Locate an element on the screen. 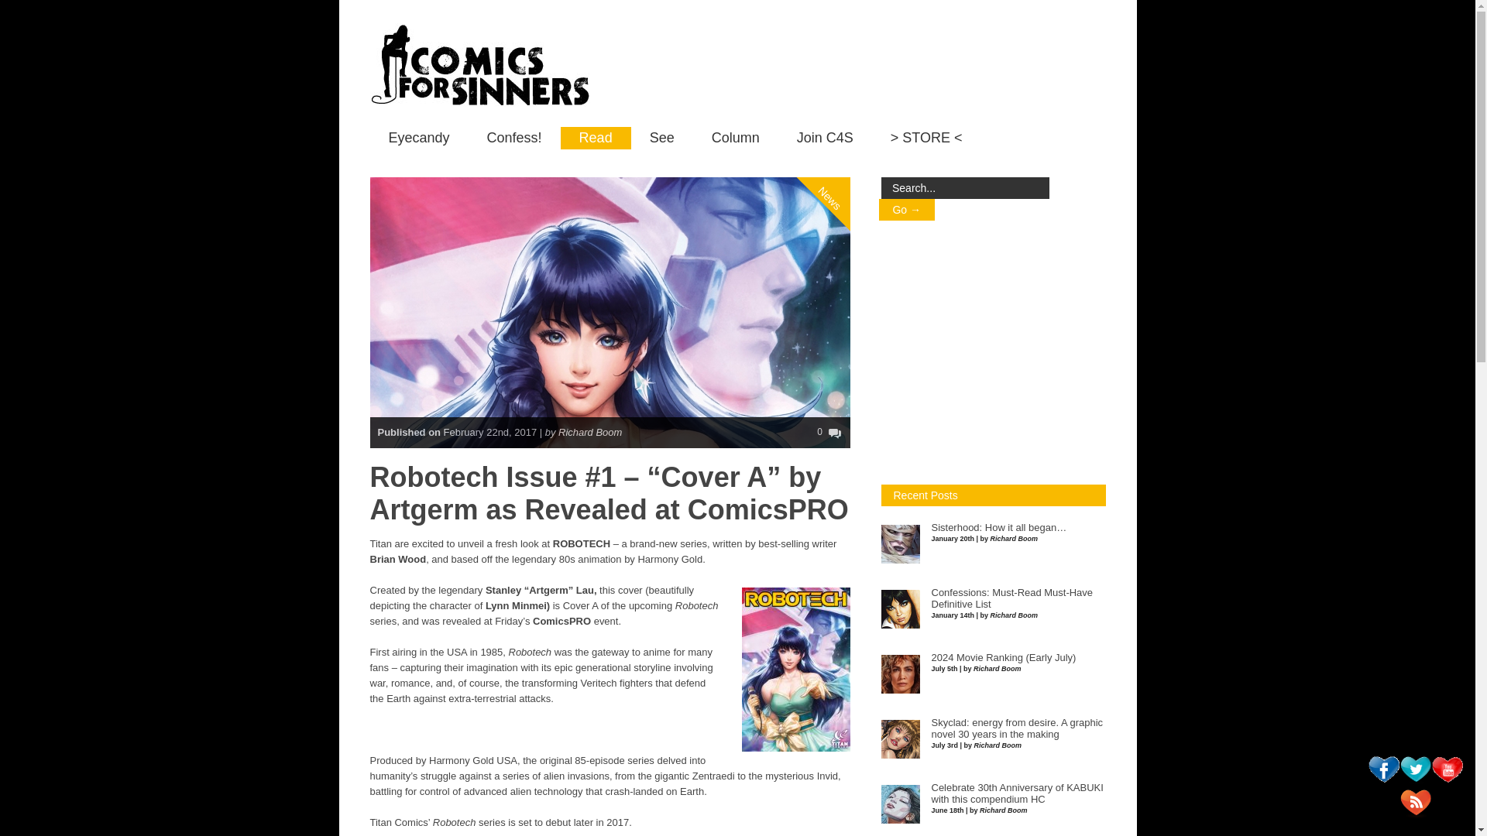 This screenshot has height=836, width=1487. See is located at coordinates (661, 138).